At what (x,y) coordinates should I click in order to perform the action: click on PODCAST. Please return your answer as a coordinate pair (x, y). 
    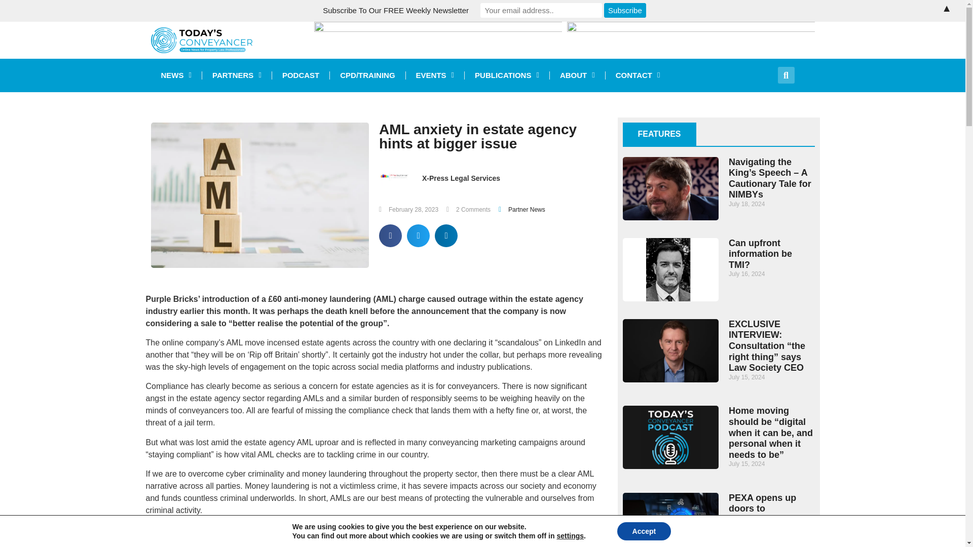
    Looking at the image, I should click on (301, 75).